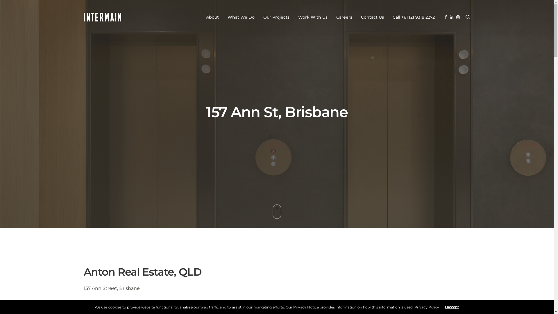 This screenshot has width=558, height=314. Describe the element at coordinates (427, 307) in the screenshot. I see `Privacy Policy` at that location.